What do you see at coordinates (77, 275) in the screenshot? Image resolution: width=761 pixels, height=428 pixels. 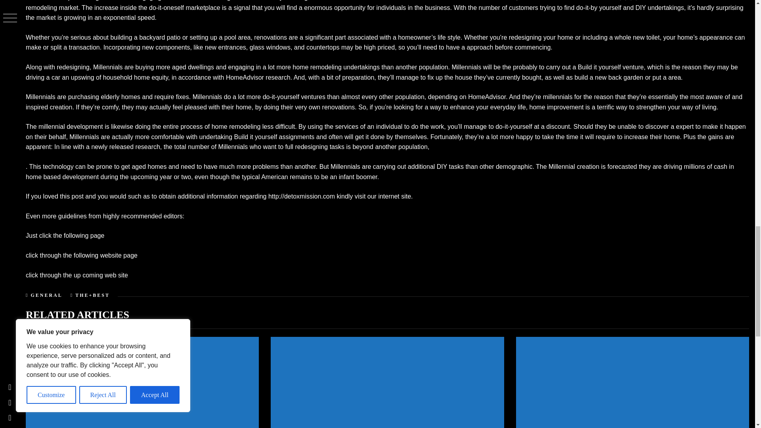 I see `click through the up coming web site` at bounding box center [77, 275].